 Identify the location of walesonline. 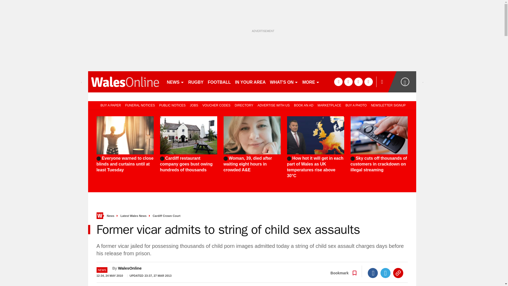
(125, 82).